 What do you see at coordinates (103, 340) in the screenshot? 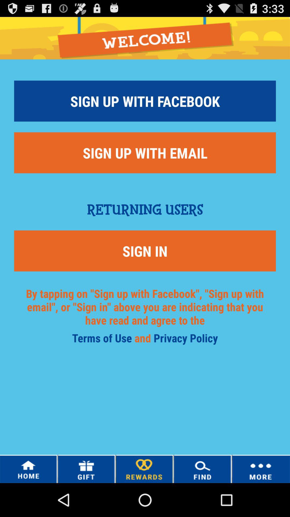
I see `tap icon next to the and  icon` at bounding box center [103, 340].